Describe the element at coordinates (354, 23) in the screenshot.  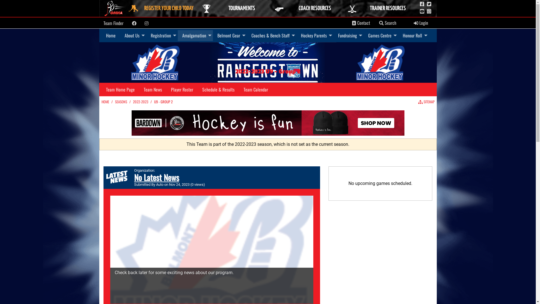
I see `Contacts` at that location.